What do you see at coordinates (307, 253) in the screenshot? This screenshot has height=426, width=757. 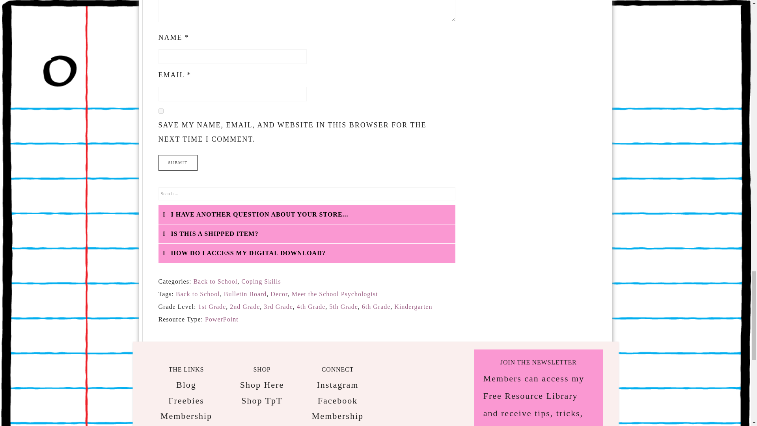 I see `How do I access my digital download?` at bounding box center [307, 253].